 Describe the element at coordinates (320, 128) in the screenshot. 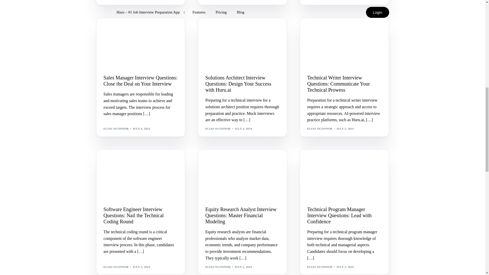

I see `ELIAS OCONNOR` at that location.